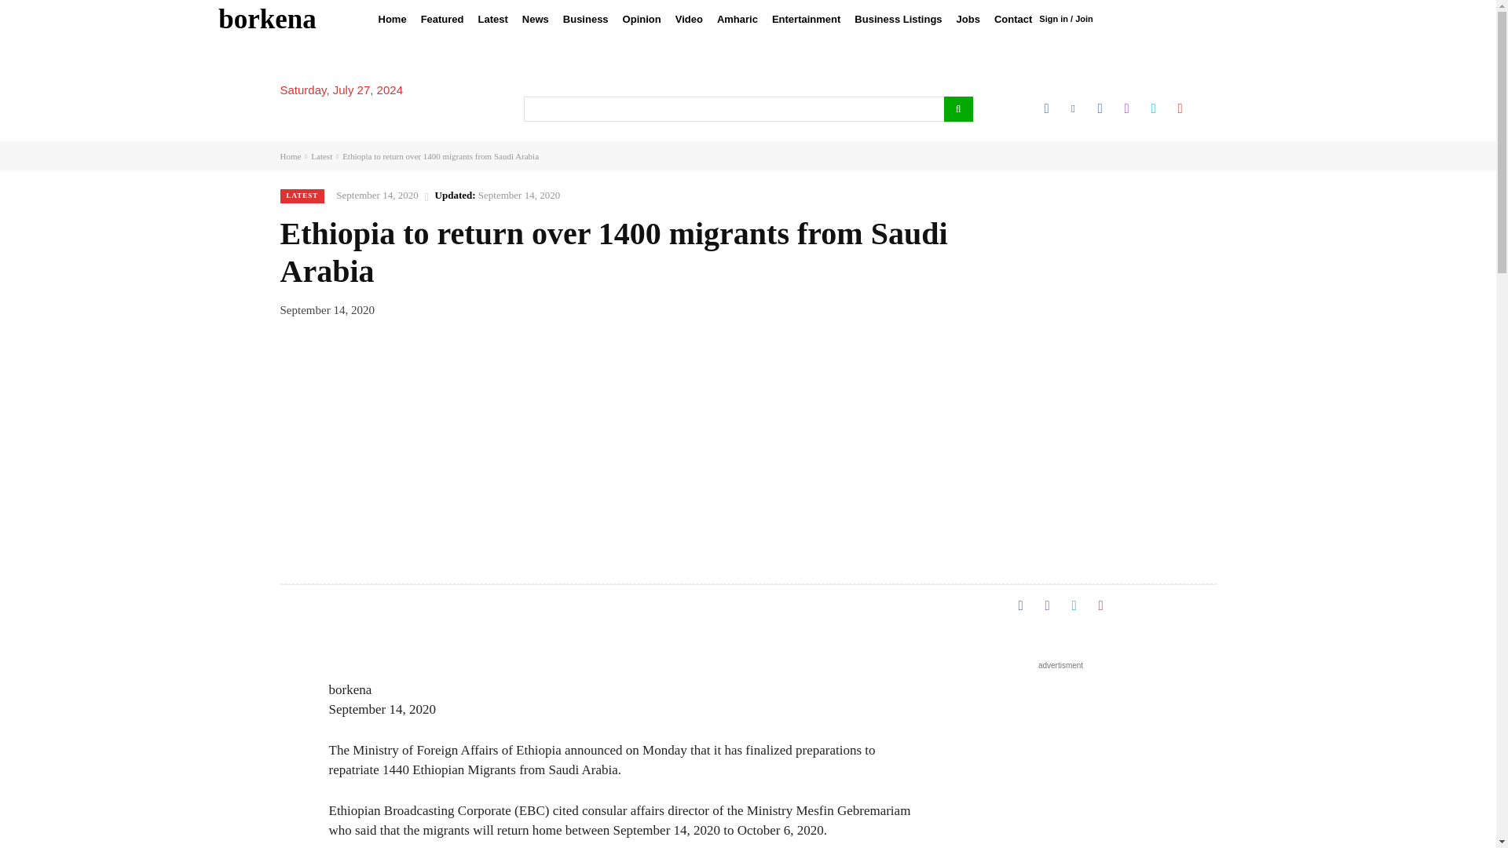 The height and width of the screenshot is (848, 1508). What do you see at coordinates (536, 19) in the screenshot?
I see `News` at bounding box center [536, 19].